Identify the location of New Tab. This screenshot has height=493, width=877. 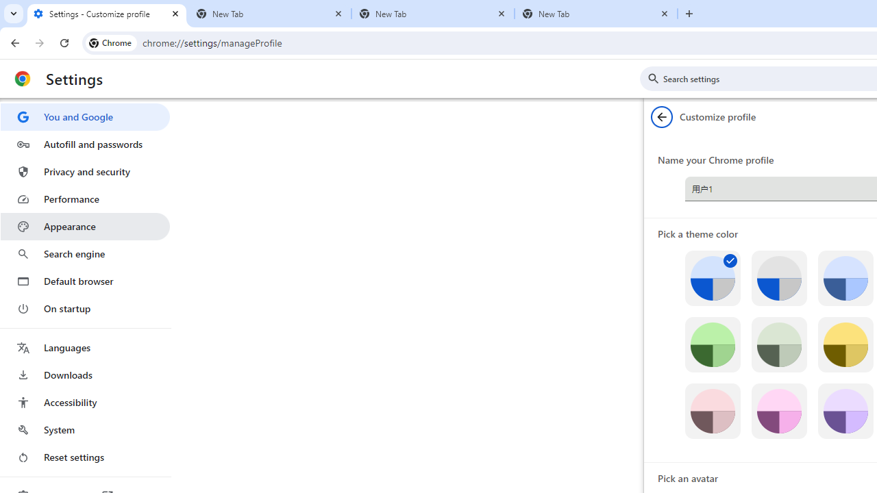
(433, 14).